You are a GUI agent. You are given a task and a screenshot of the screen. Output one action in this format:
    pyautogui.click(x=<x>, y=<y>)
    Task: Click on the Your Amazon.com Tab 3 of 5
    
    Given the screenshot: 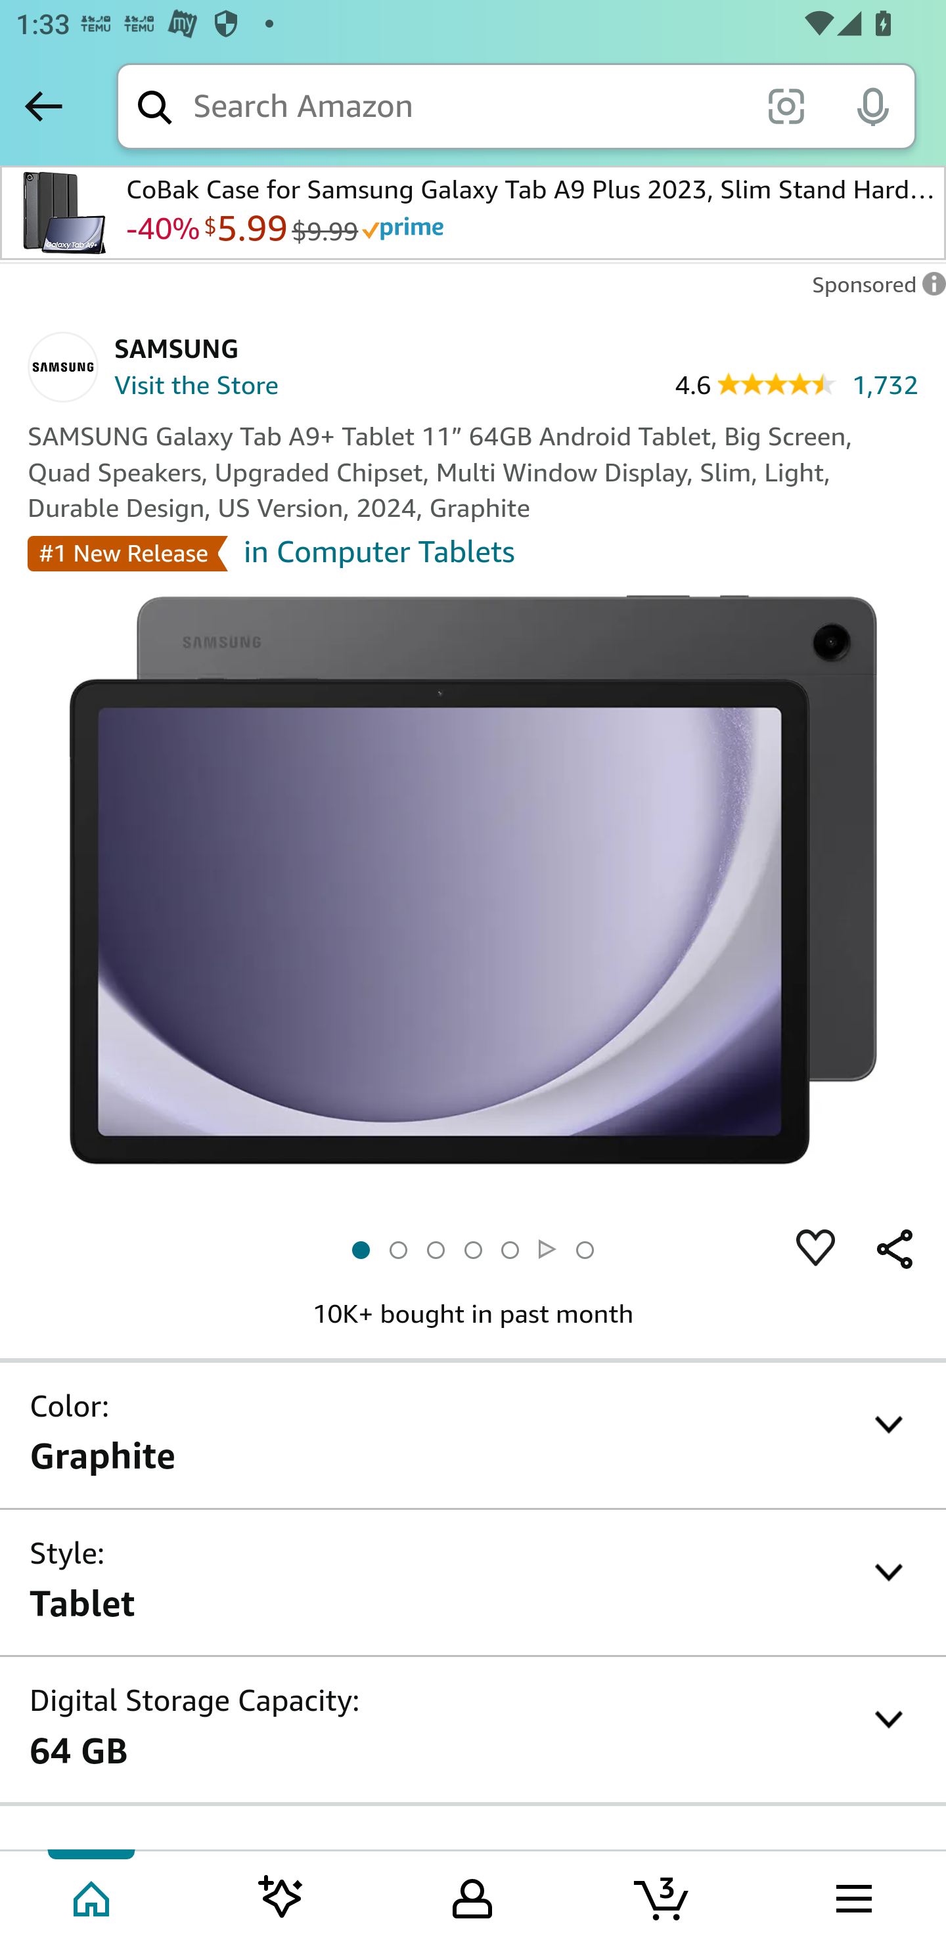 What is the action you would take?
    pyautogui.click(x=472, y=1896)
    